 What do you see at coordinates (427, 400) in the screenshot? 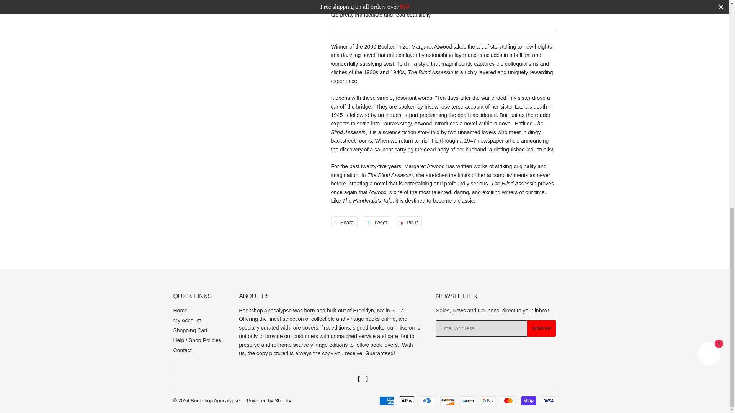
I see `Diners Club` at bounding box center [427, 400].